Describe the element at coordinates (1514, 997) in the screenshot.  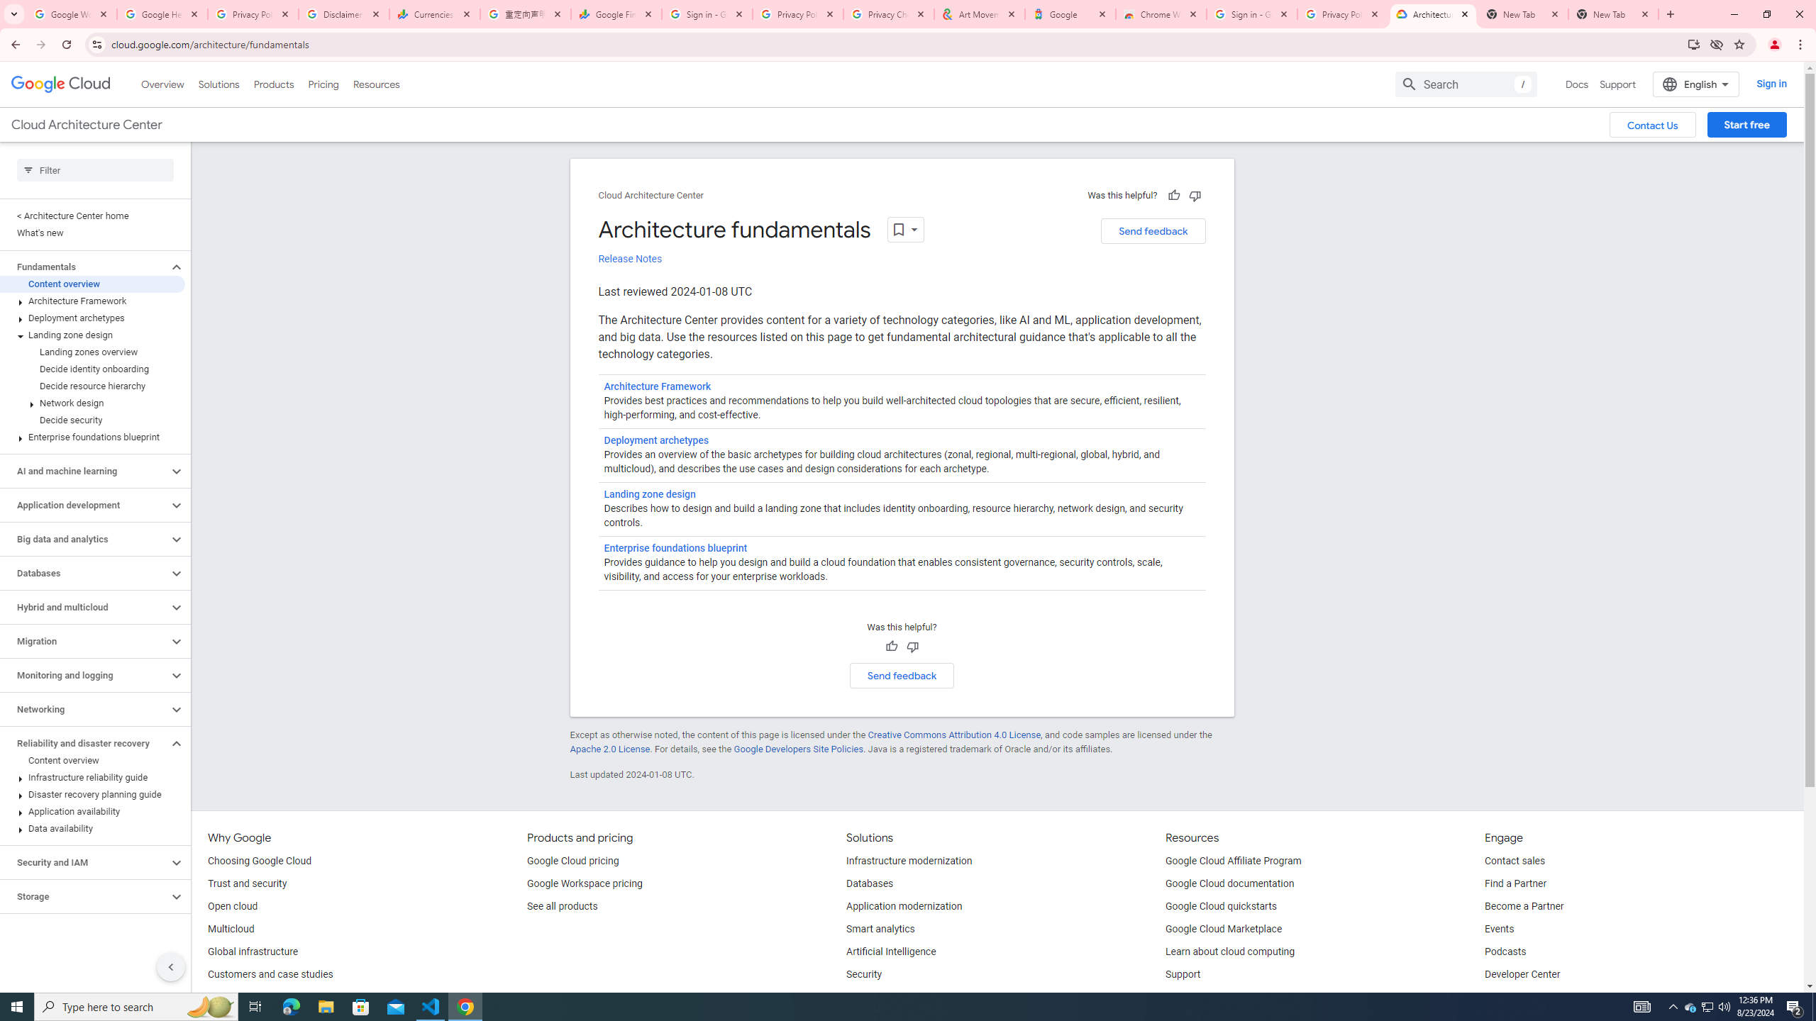
I see `Press Corner` at that location.